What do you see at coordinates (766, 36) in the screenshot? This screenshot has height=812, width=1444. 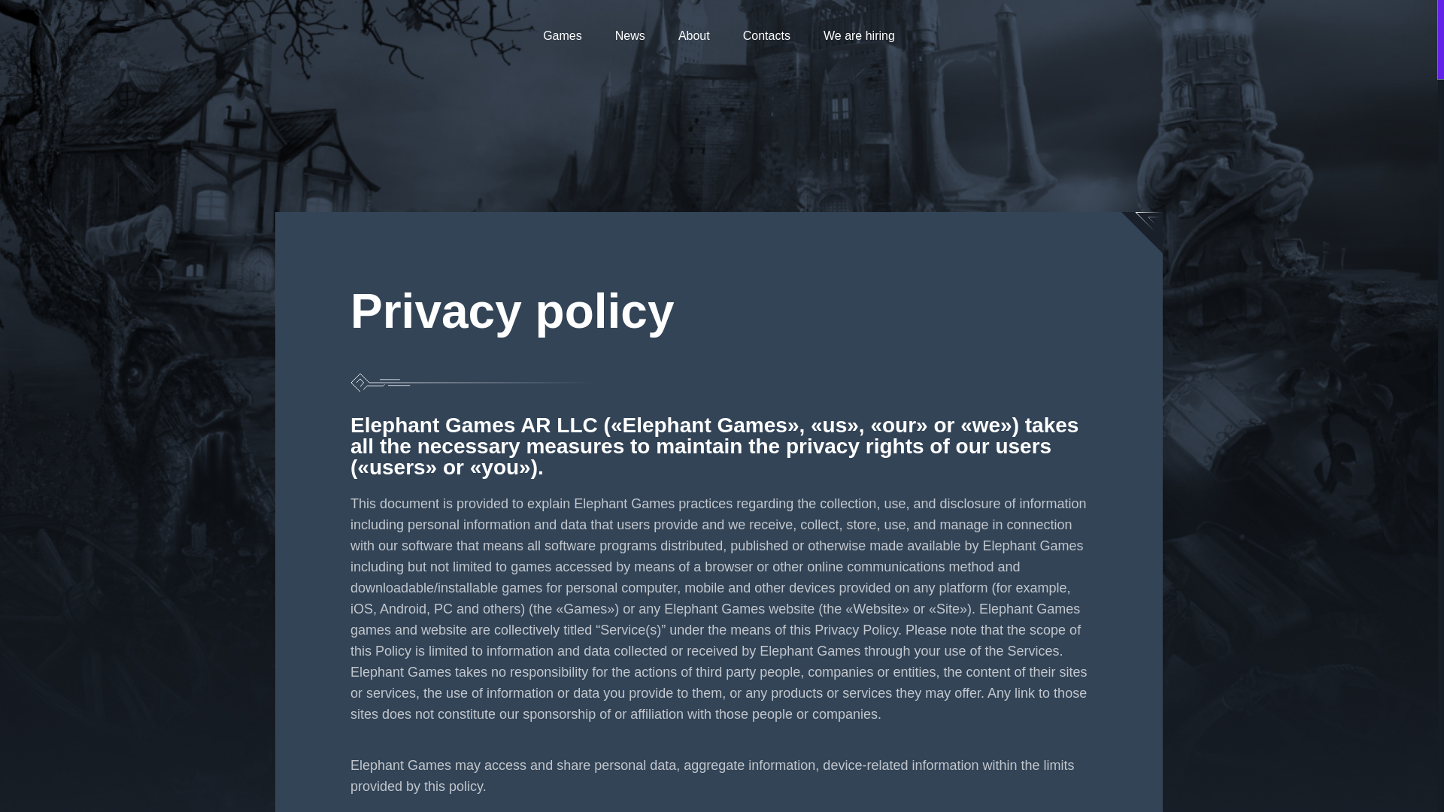 I see `Contacts` at bounding box center [766, 36].